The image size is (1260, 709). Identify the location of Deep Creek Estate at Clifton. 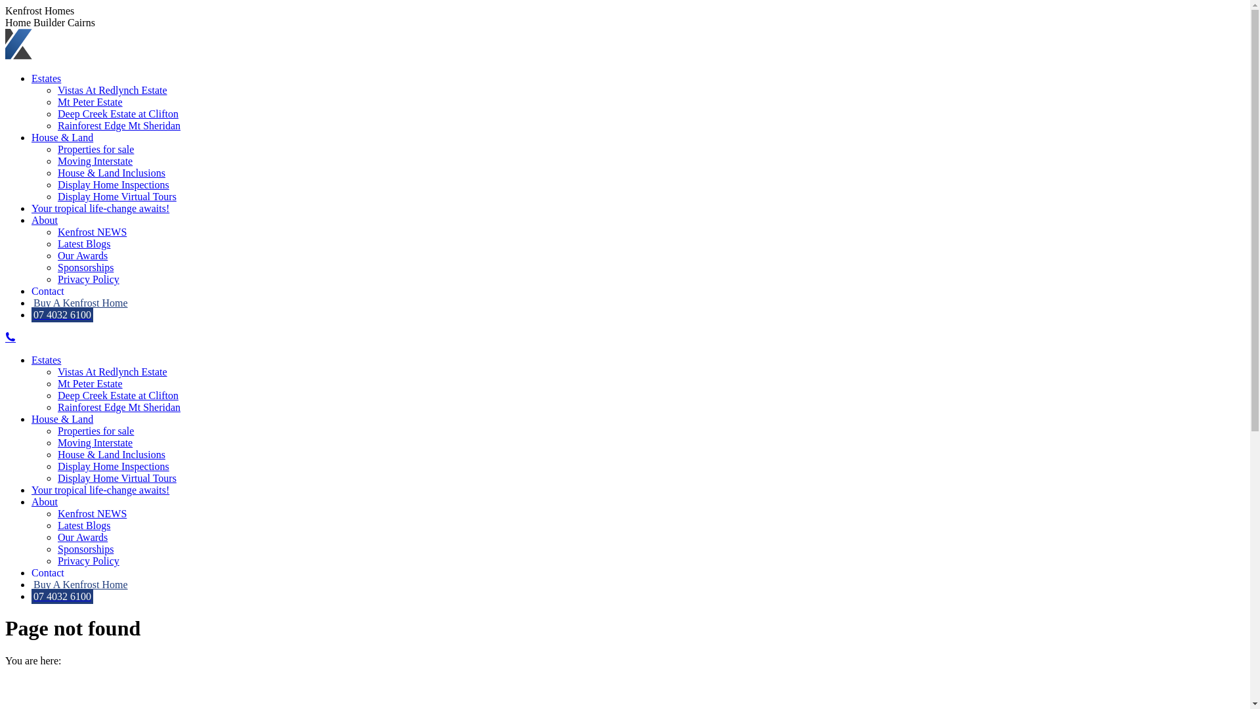
(118, 395).